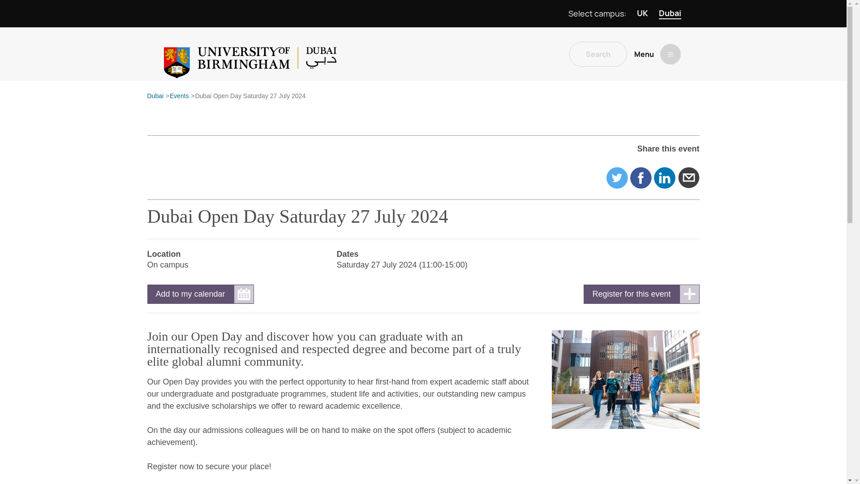 The width and height of the screenshot is (860, 484). Describe the element at coordinates (641, 177) in the screenshot. I see `Share on facebook` at that location.